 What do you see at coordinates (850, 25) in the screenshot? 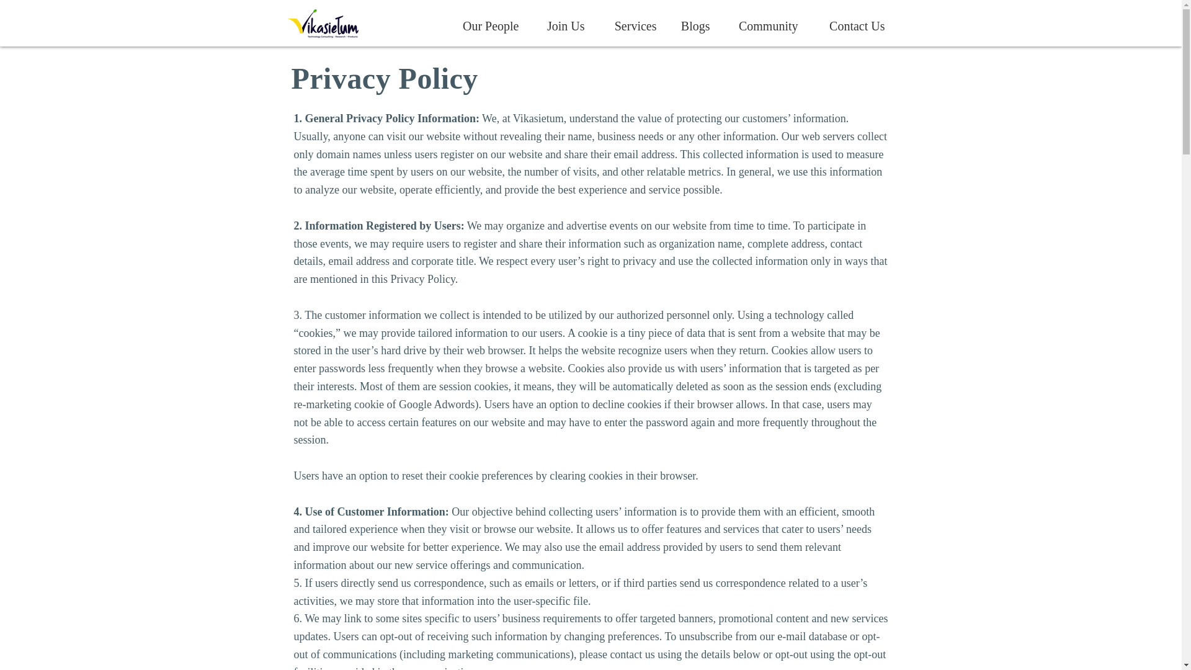
I see `Contact Us` at bounding box center [850, 25].